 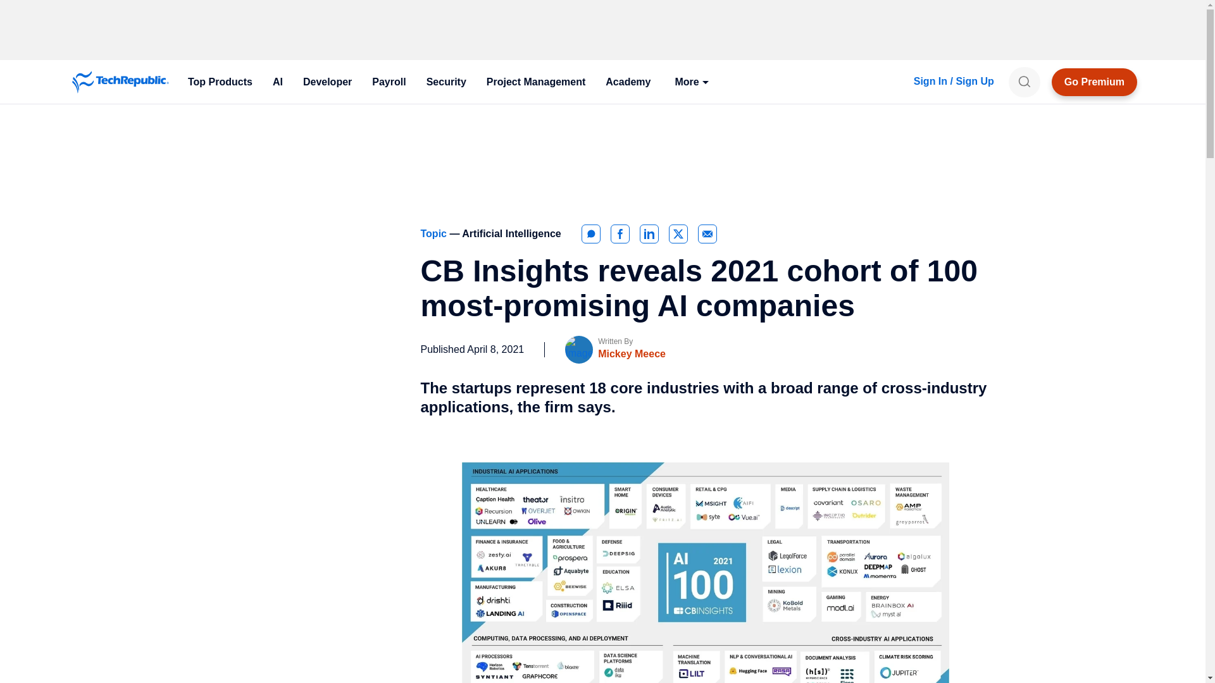 What do you see at coordinates (535, 82) in the screenshot?
I see `Project Management` at bounding box center [535, 82].